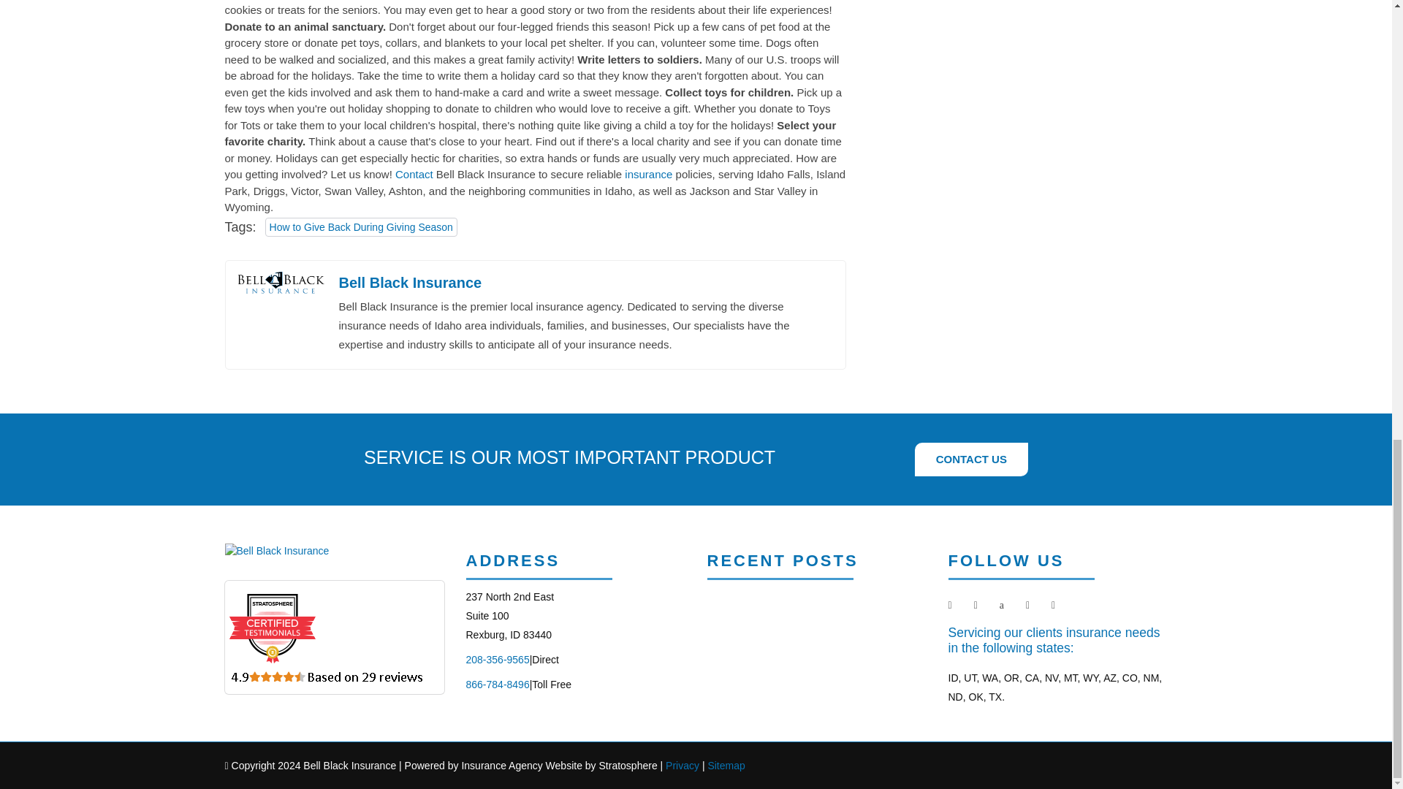 The height and width of the screenshot is (789, 1403). What do you see at coordinates (973, 460) in the screenshot?
I see `CONTACT US` at bounding box center [973, 460].